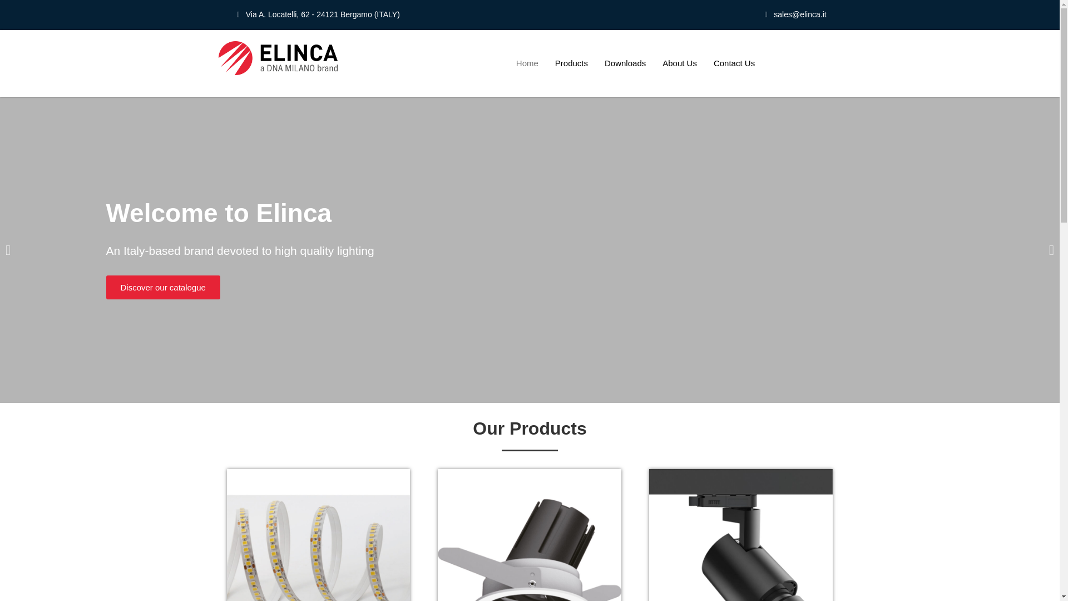 The height and width of the screenshot is (601, 1068). What do you see at coordinates (734, 63) in the screenshot?
I see `Contact Us` at bounding box center [734, 63].